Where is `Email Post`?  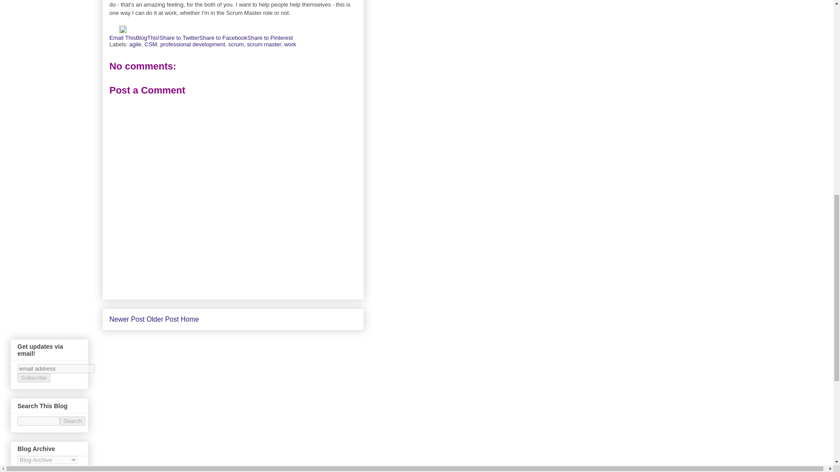 Email Post is located at coordinates (114, 31).